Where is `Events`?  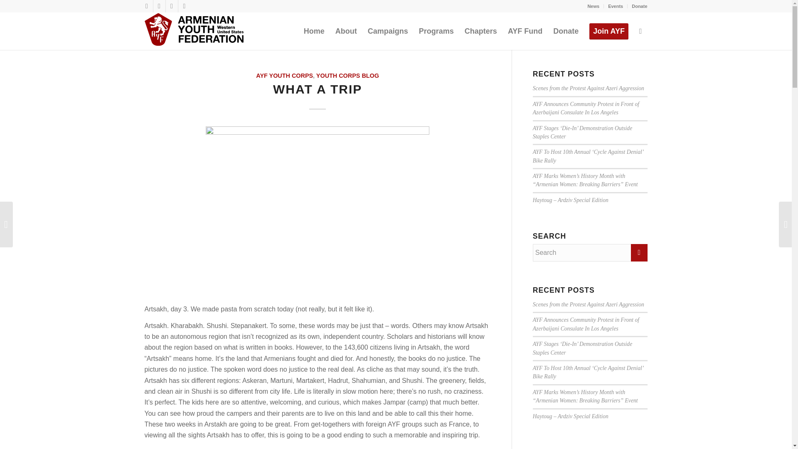 Events is located at coordinates (616, 6).